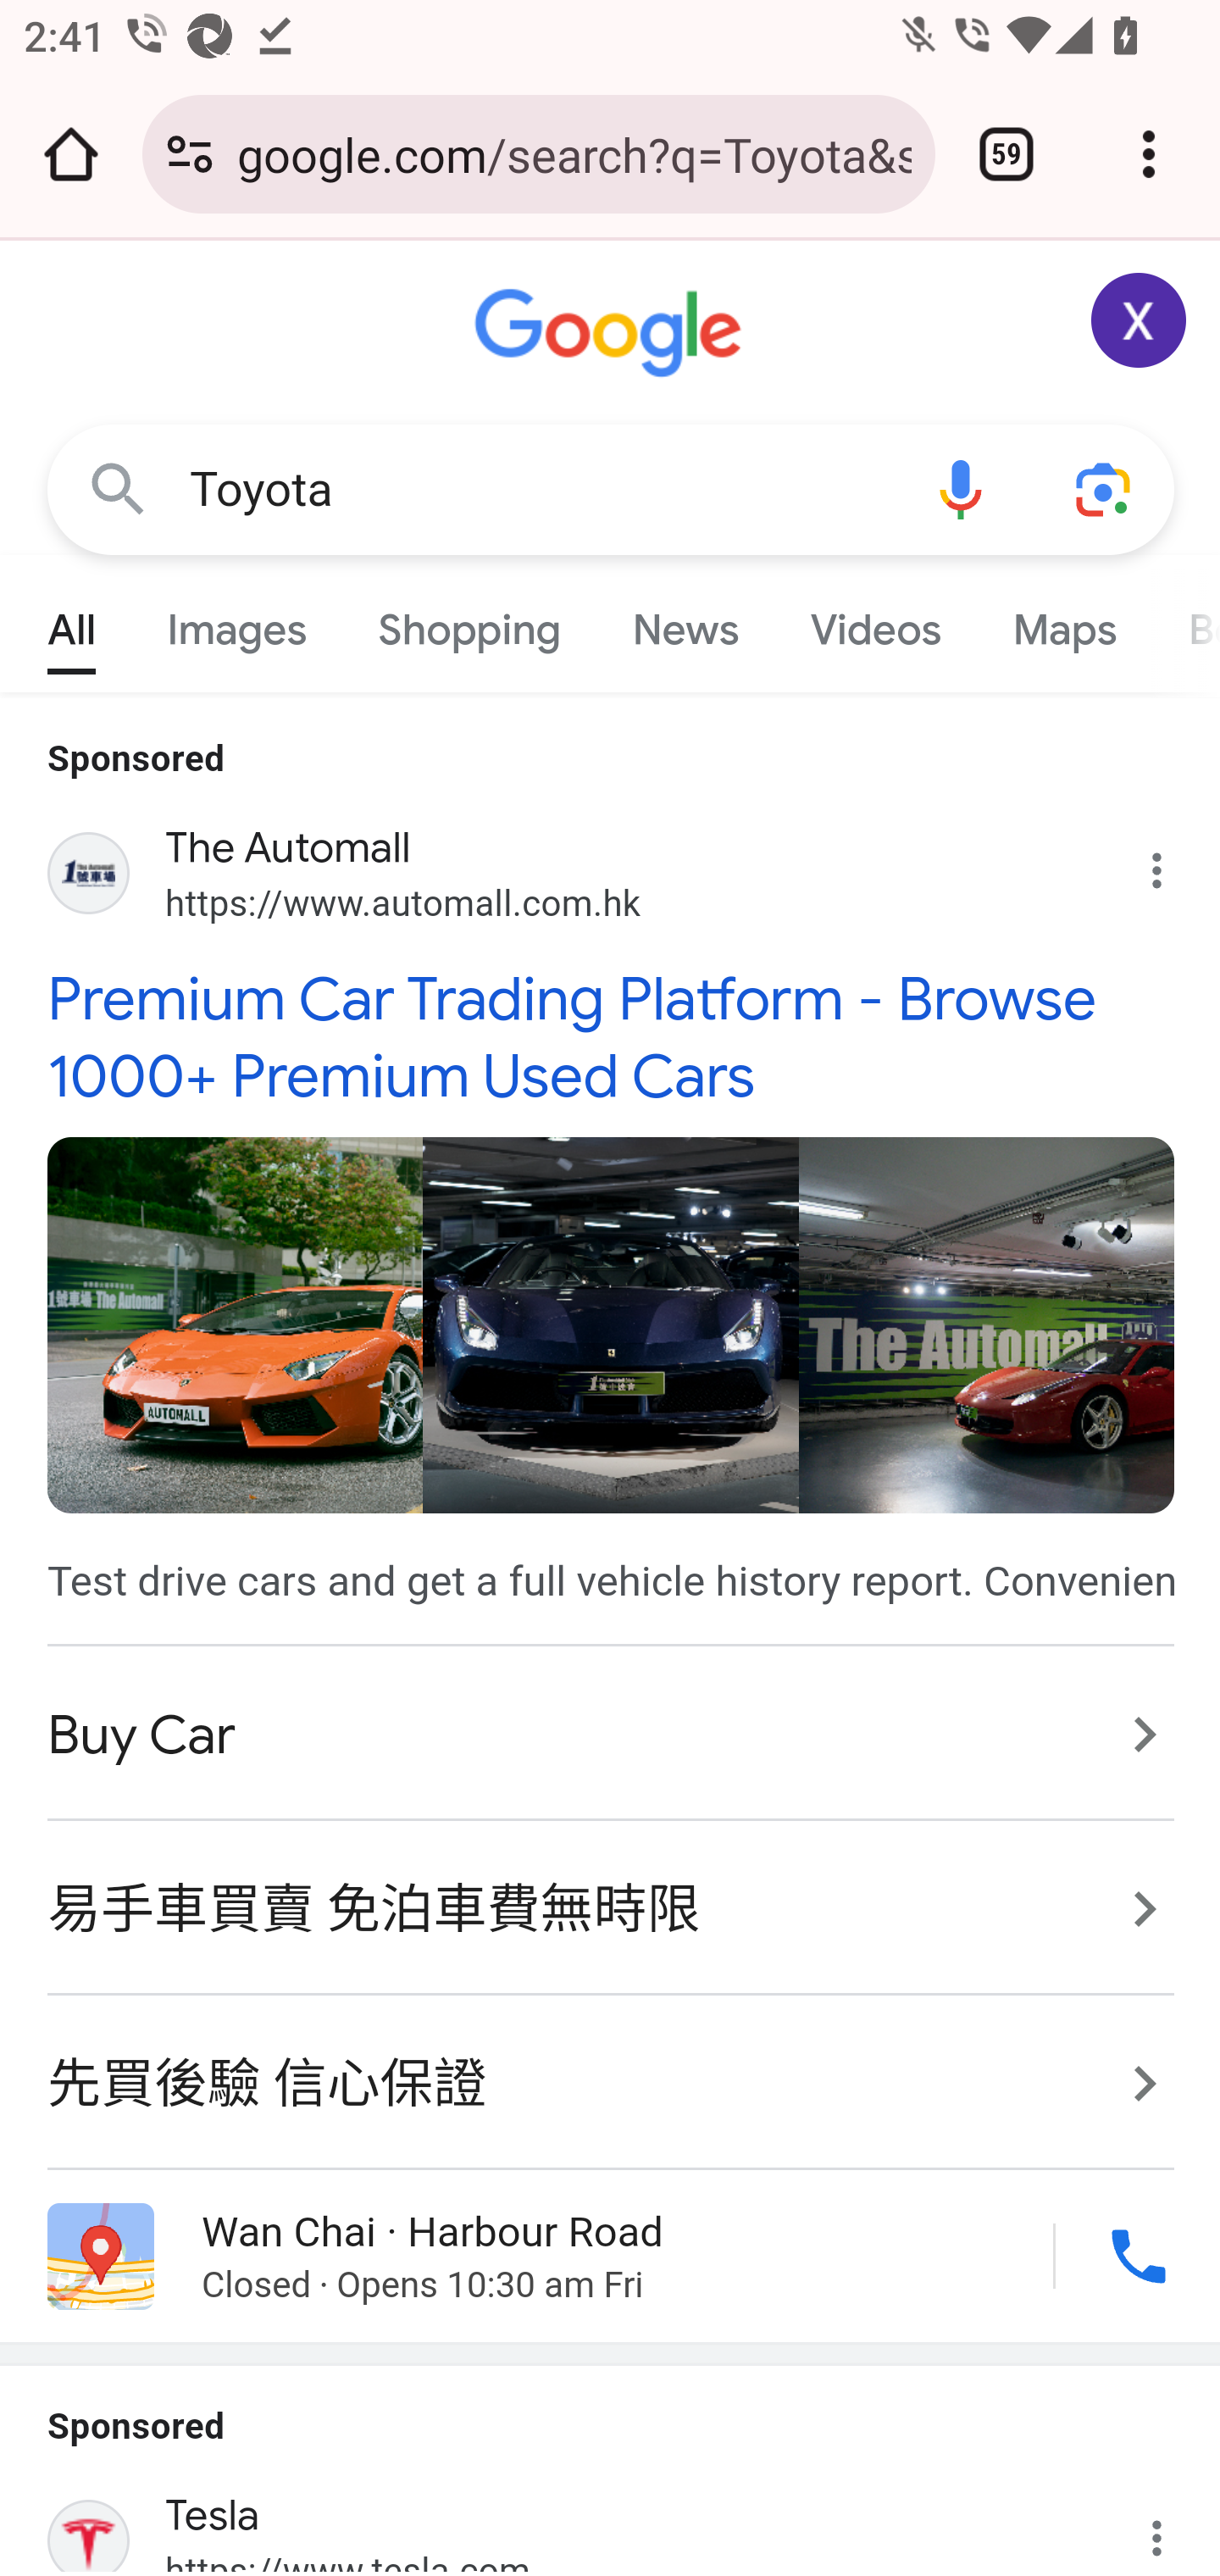 This screenshot has height=2576, width=1220. I want to click on Open the home page, so click(71, 154).